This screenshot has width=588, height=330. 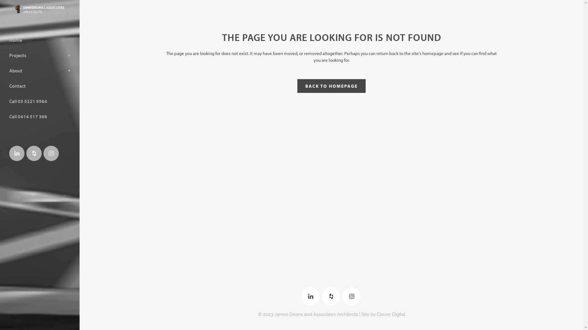 I want to click on Contact, so click(x=40, y=86).